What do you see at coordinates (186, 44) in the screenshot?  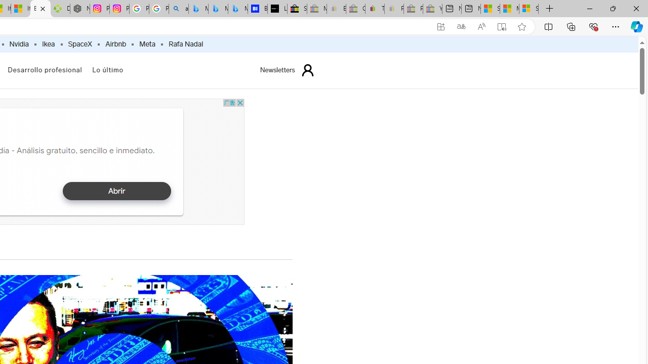 I see `Rafa Nadal` at bounding box center [186, 44].